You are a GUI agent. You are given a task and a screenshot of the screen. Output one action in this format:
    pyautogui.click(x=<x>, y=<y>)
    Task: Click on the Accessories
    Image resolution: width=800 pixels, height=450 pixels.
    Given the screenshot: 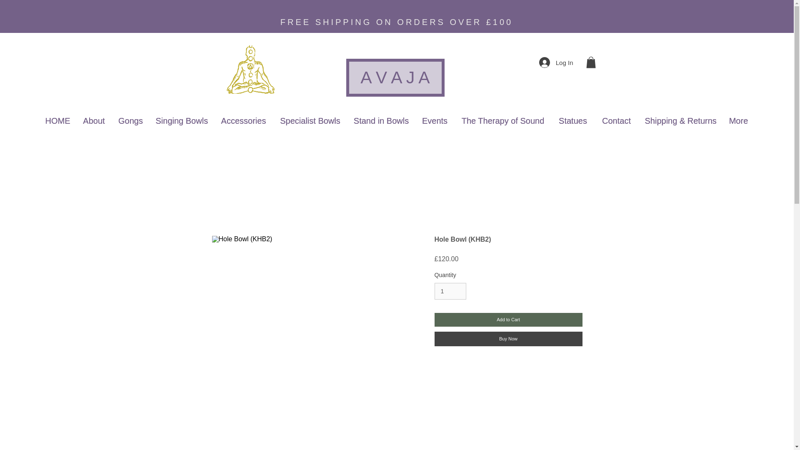 What is the action you would take?
    pyautogui.click(x=244, y=121)
    